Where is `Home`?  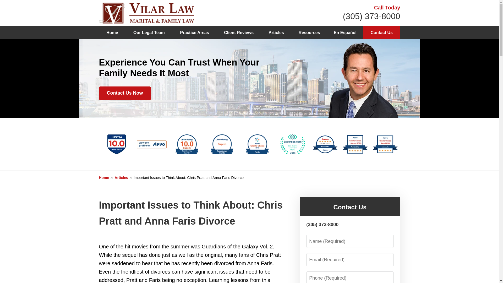
Home is located at coordinates (107, 177).